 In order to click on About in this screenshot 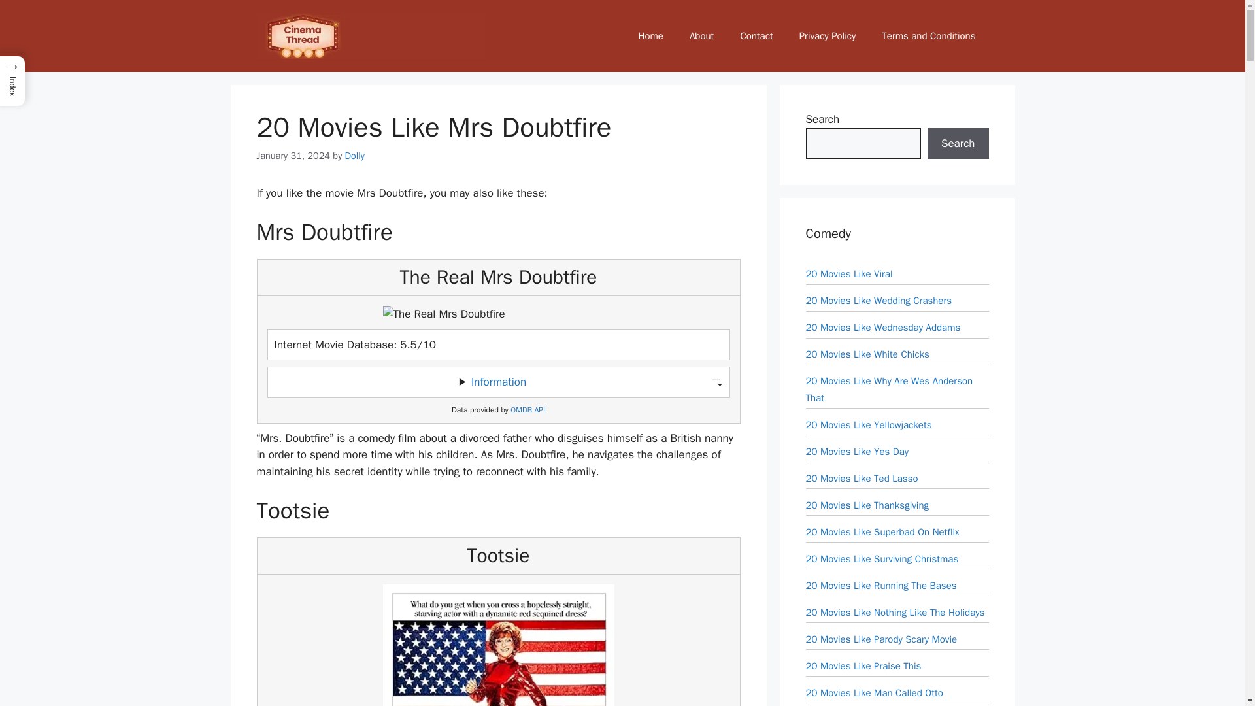, I will do `click(701, 35)`.